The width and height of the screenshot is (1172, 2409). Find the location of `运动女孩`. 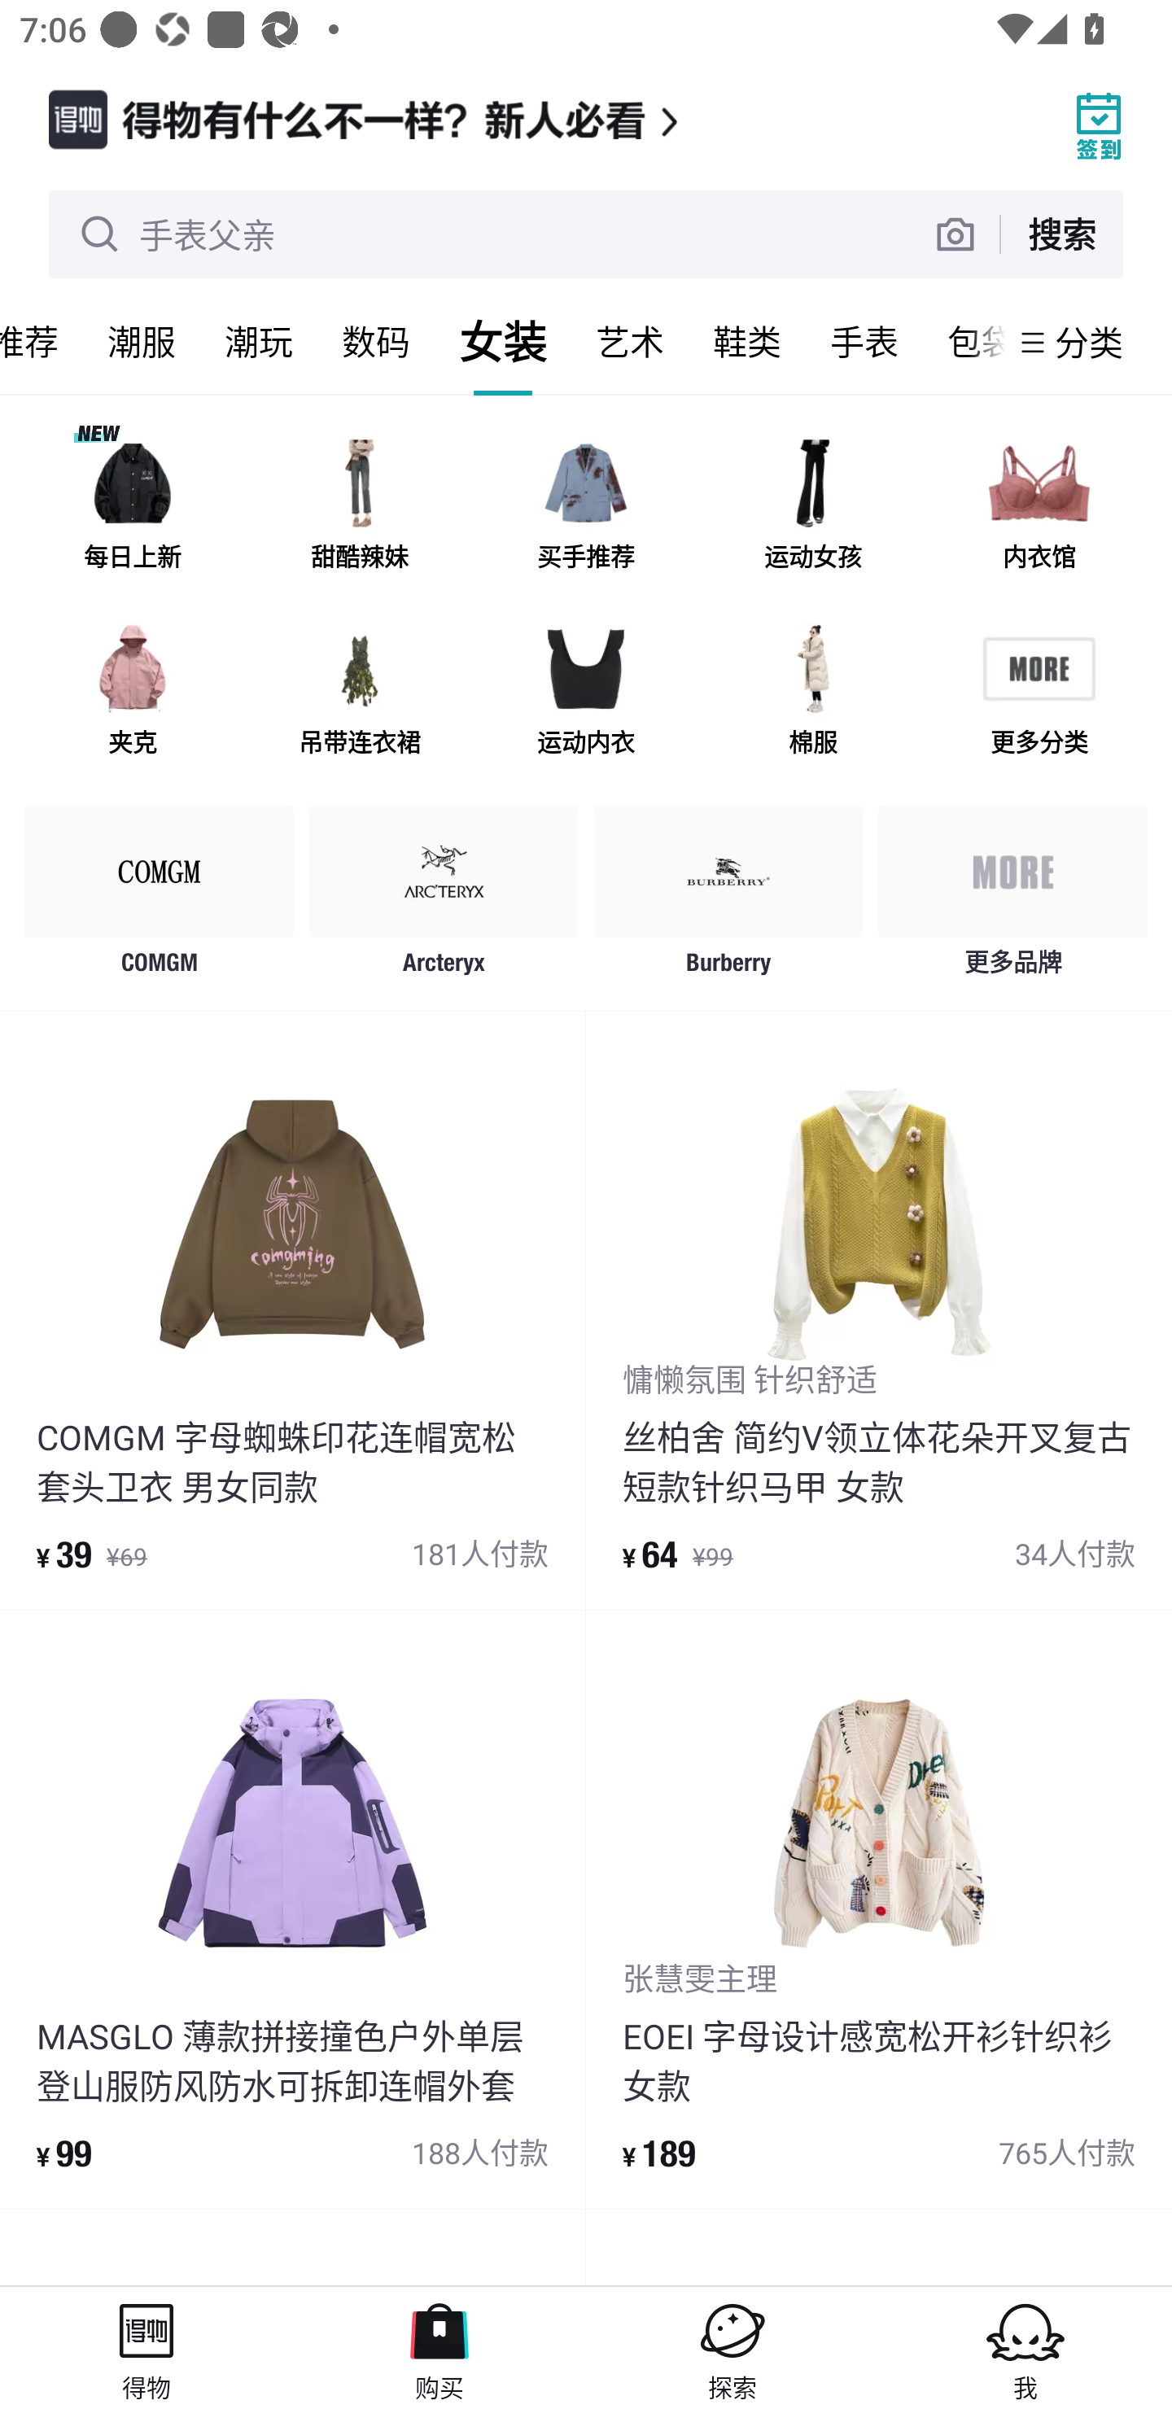

运动女孩 is located at coordinates (812, 507).